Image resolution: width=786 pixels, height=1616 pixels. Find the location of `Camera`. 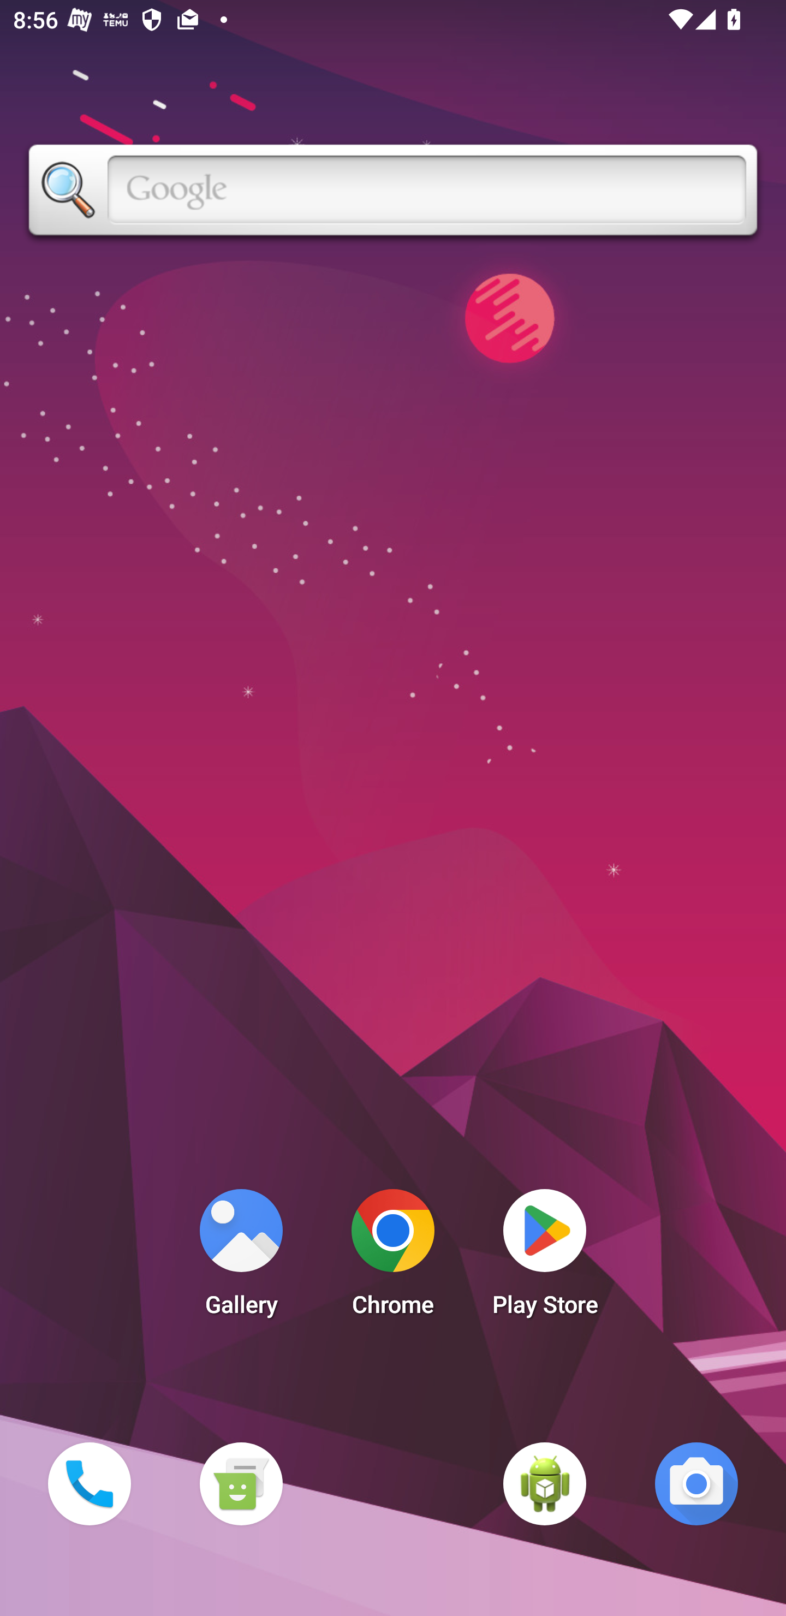

Camera is located at coordinates (696, 1483).